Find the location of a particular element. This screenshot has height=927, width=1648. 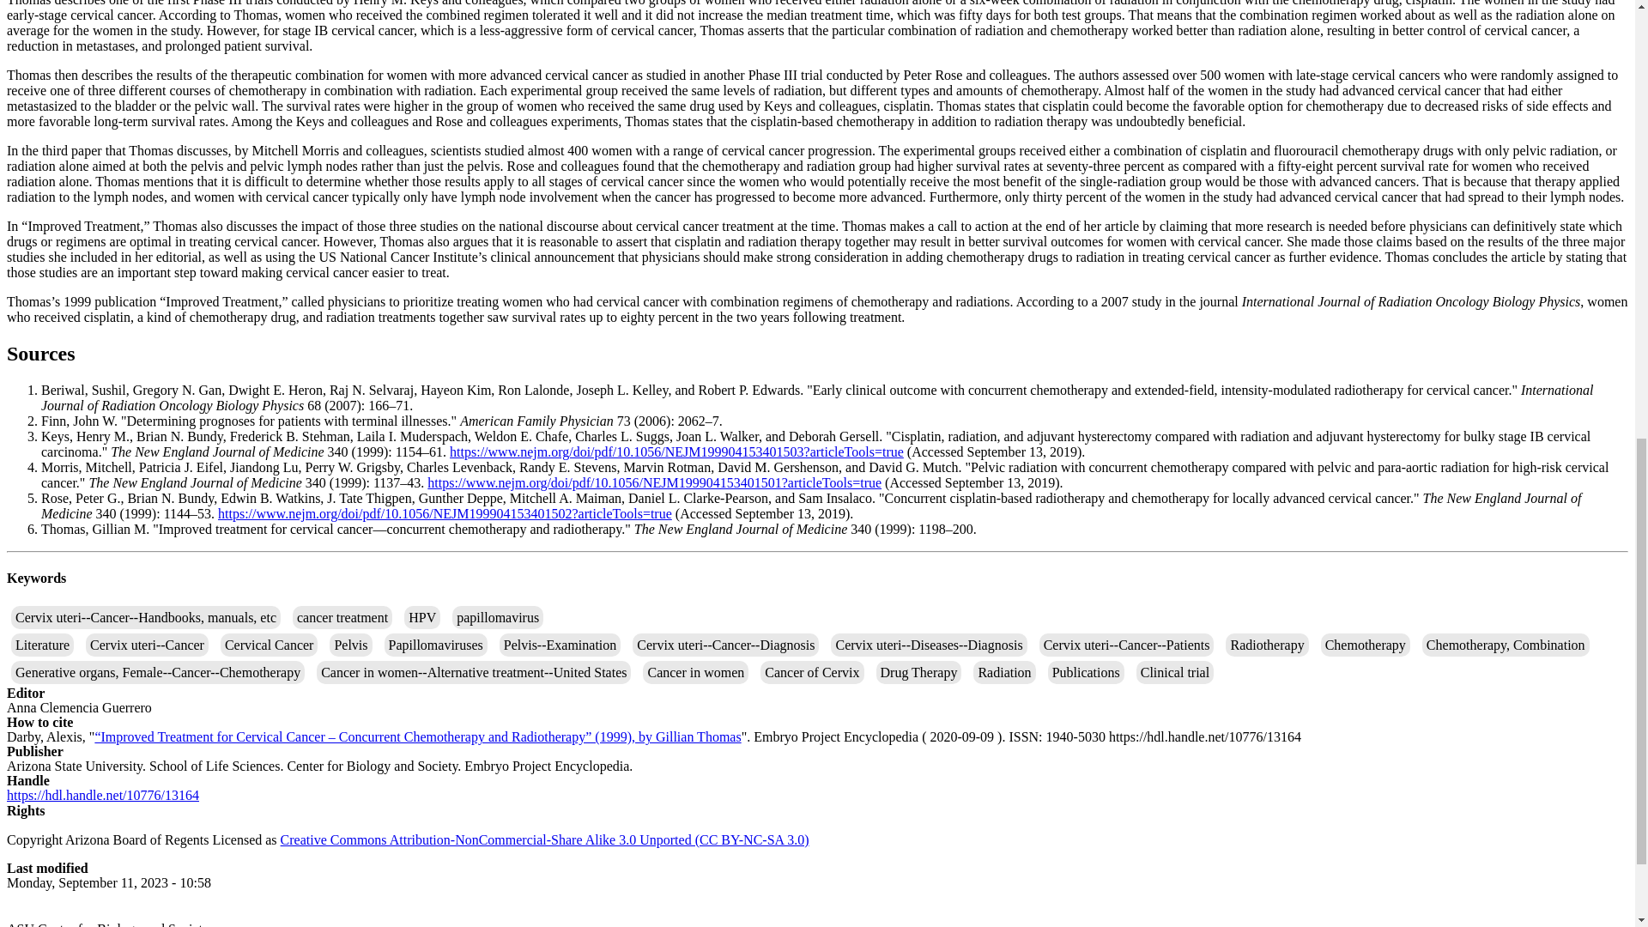

Cancer in women--Alternative treatment--United States is located at coordinates (474, 673).